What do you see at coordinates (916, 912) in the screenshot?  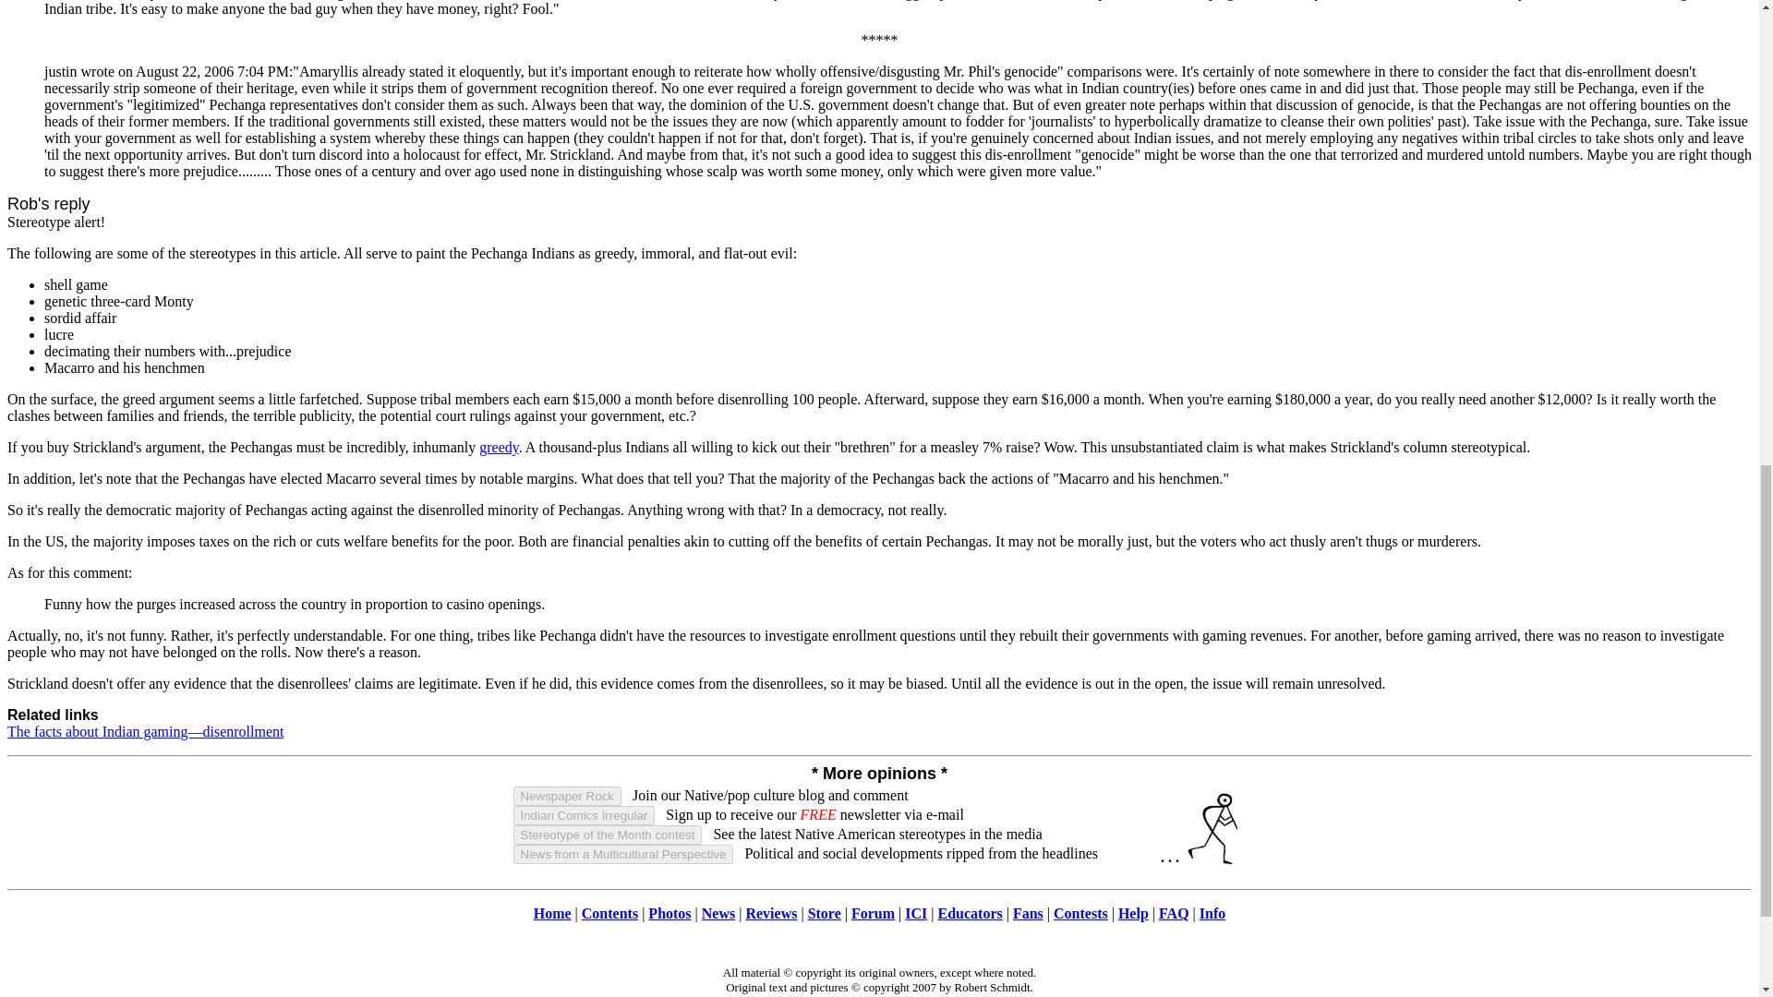 I see `ICI` at bounding box center [916, 912].